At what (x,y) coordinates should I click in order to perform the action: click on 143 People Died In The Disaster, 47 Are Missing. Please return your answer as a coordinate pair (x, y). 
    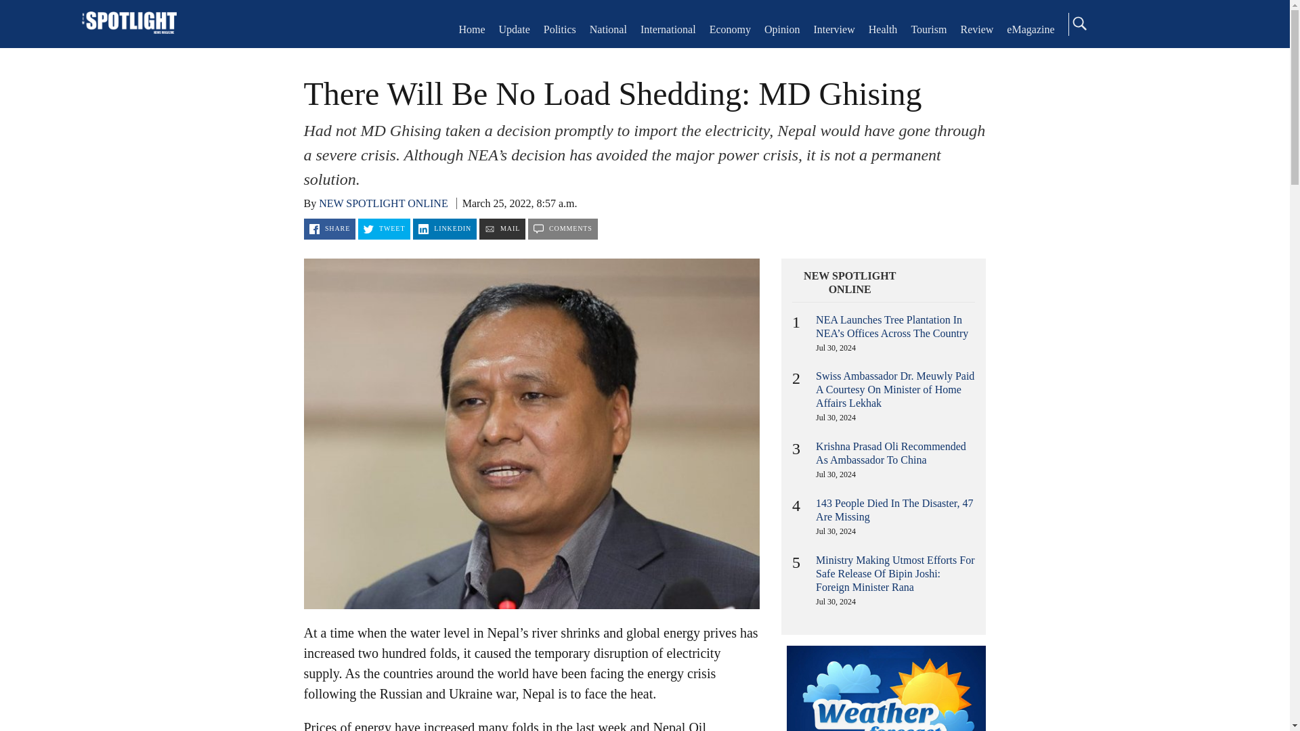
    Looking at the image, I should click on (894, 510).